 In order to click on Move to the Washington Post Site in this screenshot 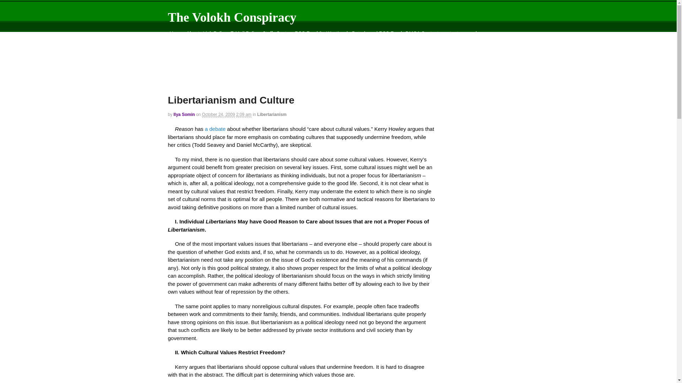, I will do `click(207, 42)`.